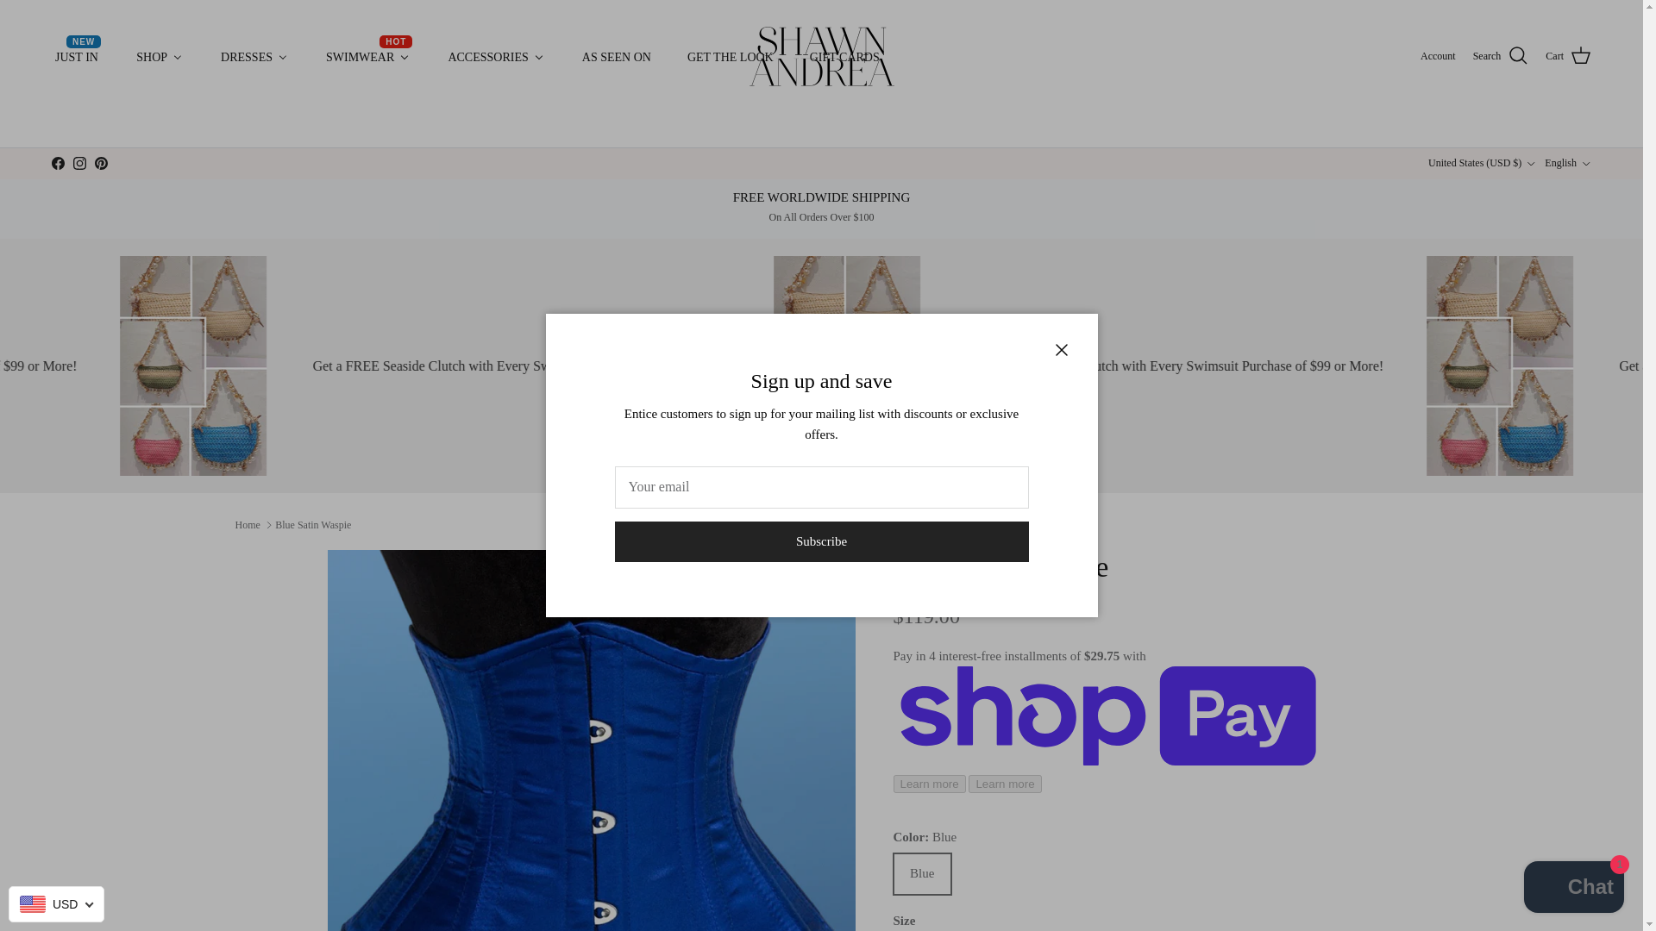 The width and height of the screenshot is (1656, 931). Describe the element at coordinates (822, 57) in the screenshot. I see `ACCESSORIES` at that location.